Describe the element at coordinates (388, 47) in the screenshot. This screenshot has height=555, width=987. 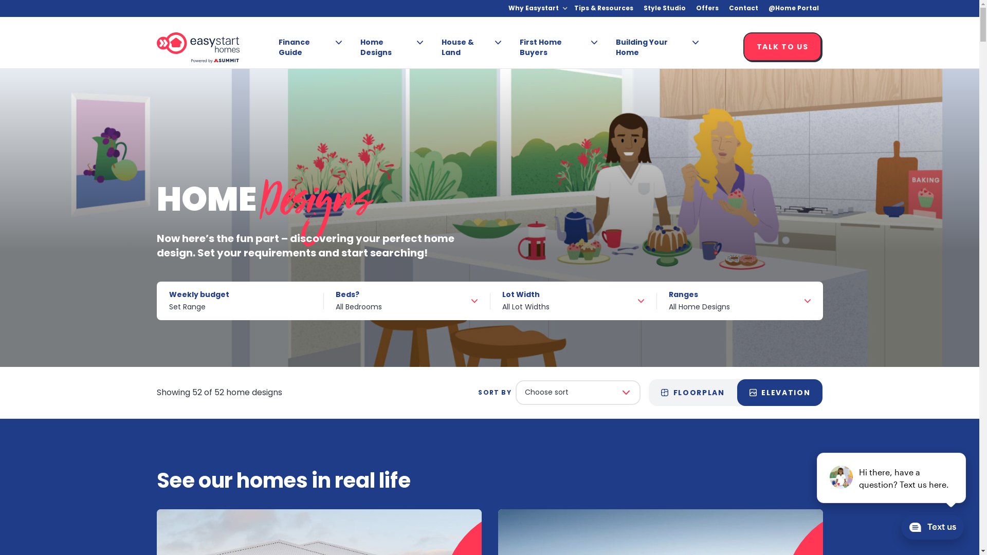
I see `Home Designs` at that location.